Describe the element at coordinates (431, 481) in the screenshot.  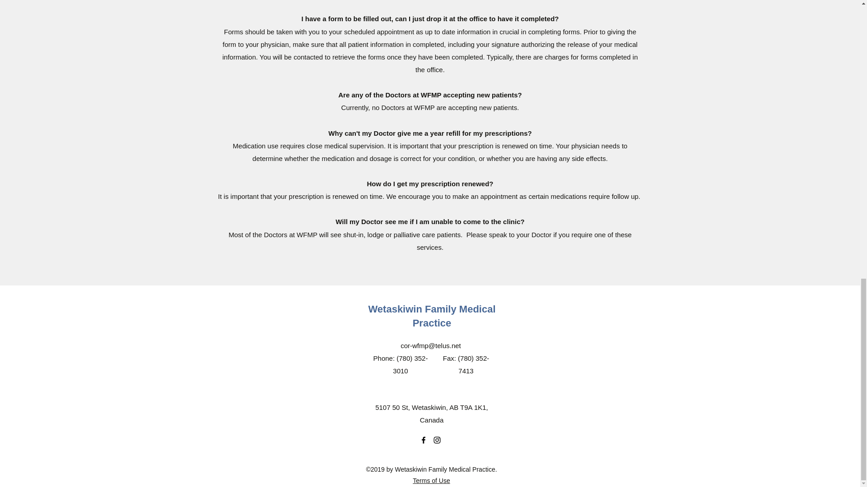
I see `Terms of Use` at that location.